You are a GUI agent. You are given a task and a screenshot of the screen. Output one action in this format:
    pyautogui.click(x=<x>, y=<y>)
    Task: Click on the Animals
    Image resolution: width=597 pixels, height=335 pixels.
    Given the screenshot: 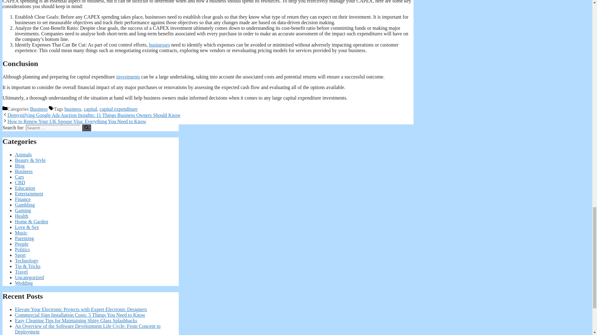 What is the action you would take?
    pyautogui.click(x=23, y=154)
    